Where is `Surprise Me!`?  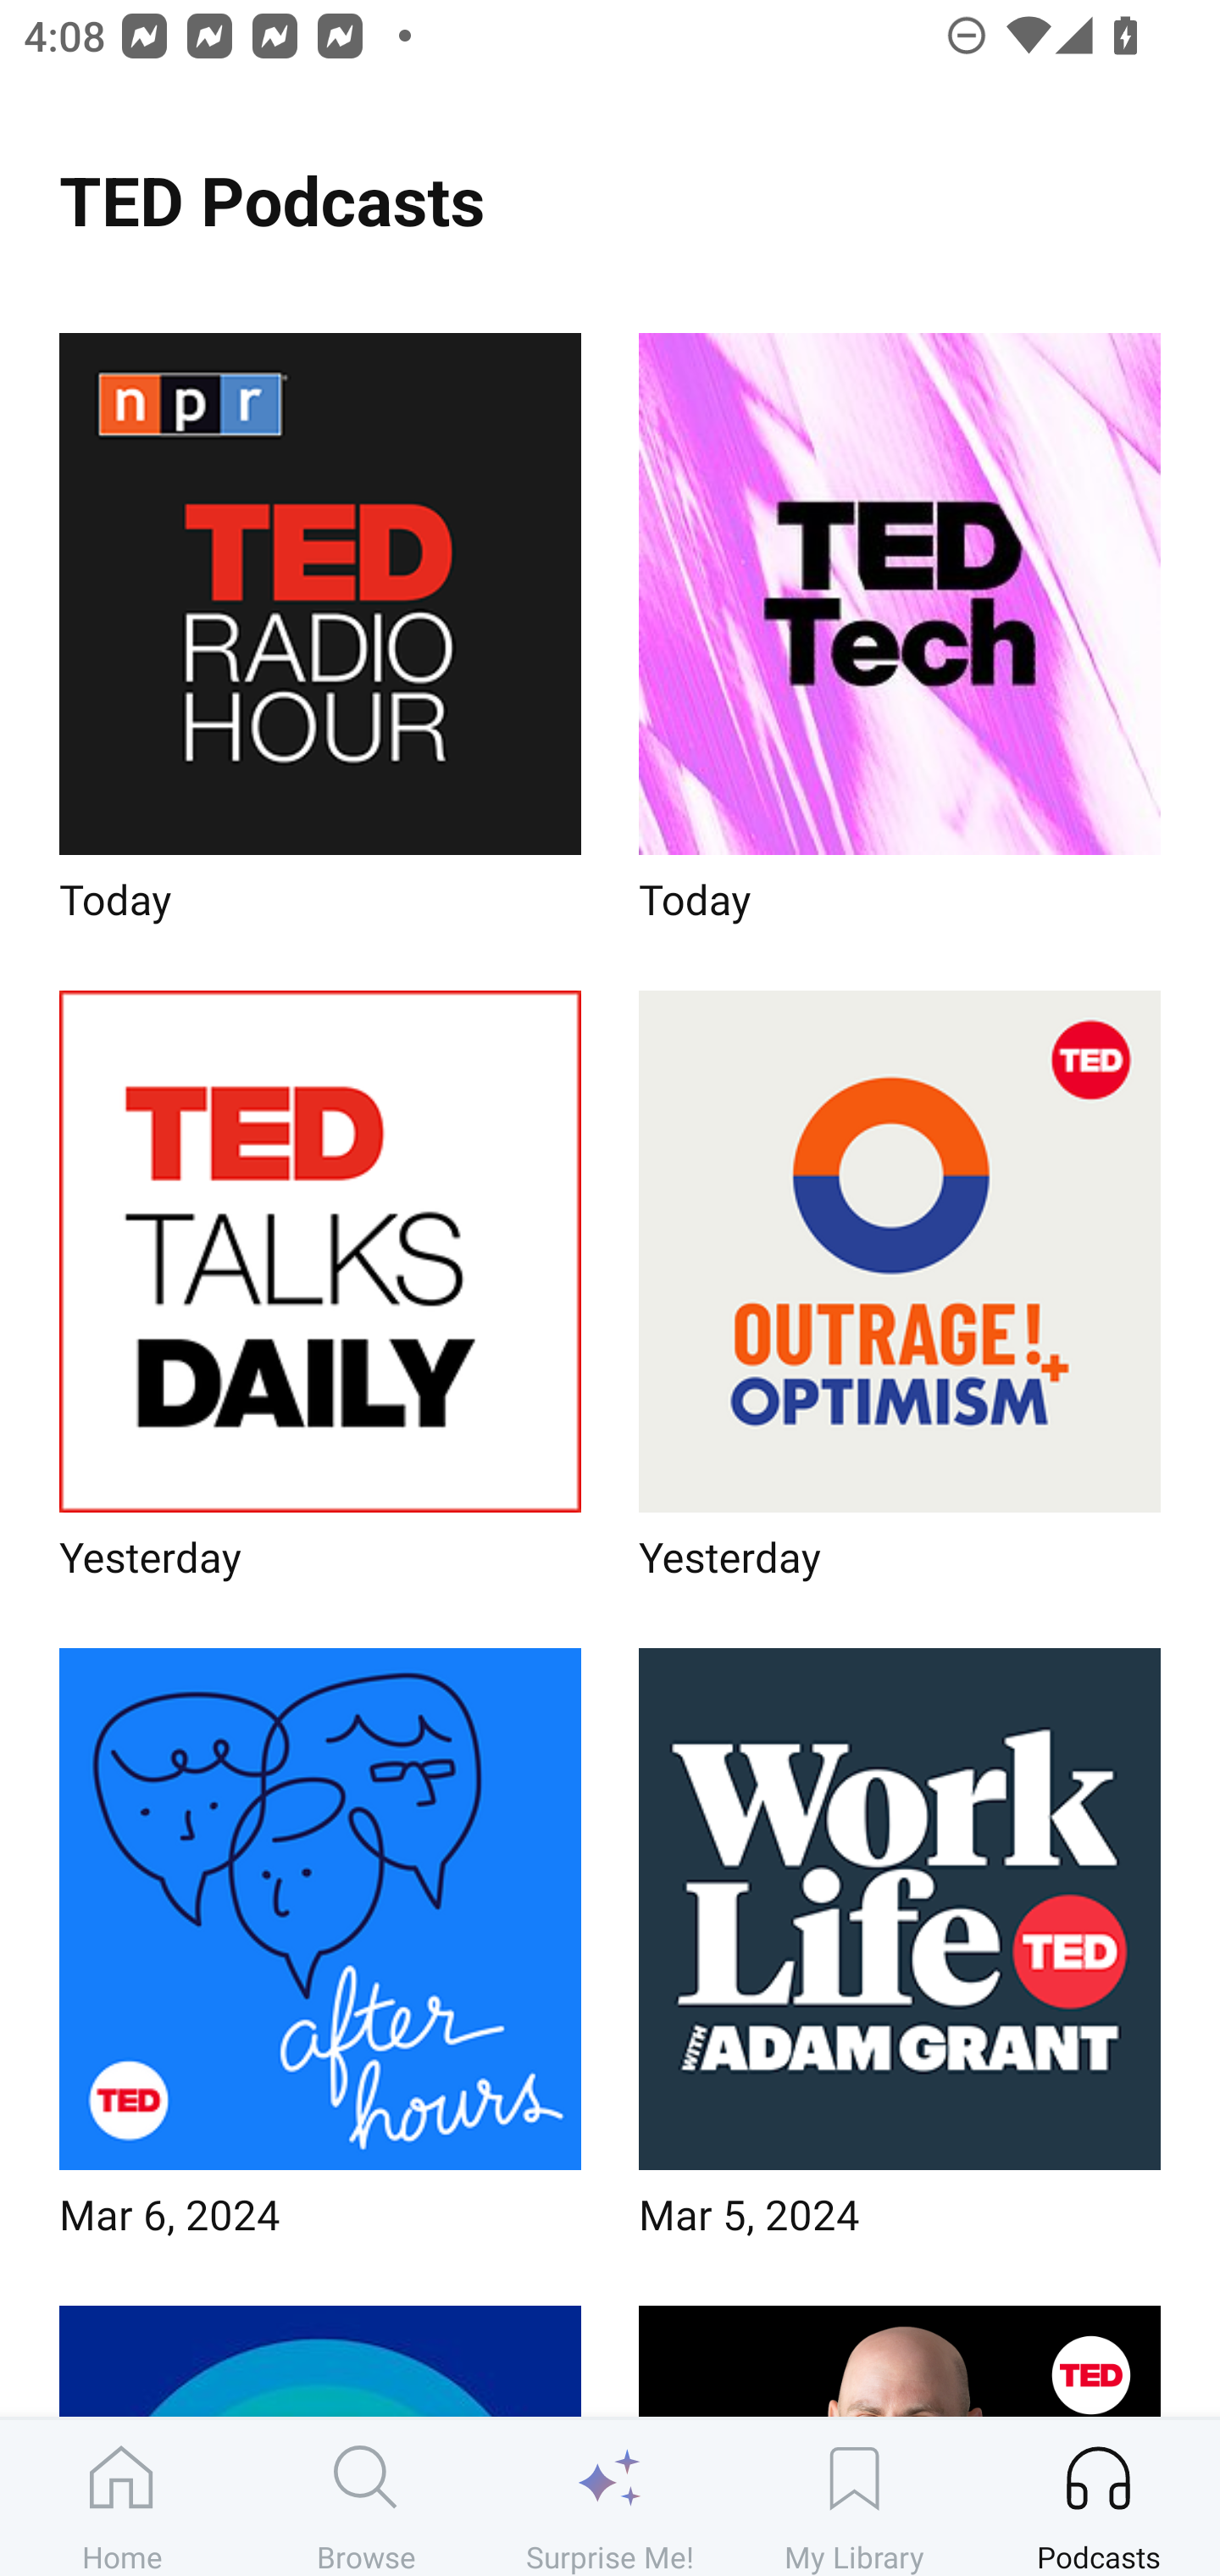 Surprise Me! is located at coordinates (610, 2497).